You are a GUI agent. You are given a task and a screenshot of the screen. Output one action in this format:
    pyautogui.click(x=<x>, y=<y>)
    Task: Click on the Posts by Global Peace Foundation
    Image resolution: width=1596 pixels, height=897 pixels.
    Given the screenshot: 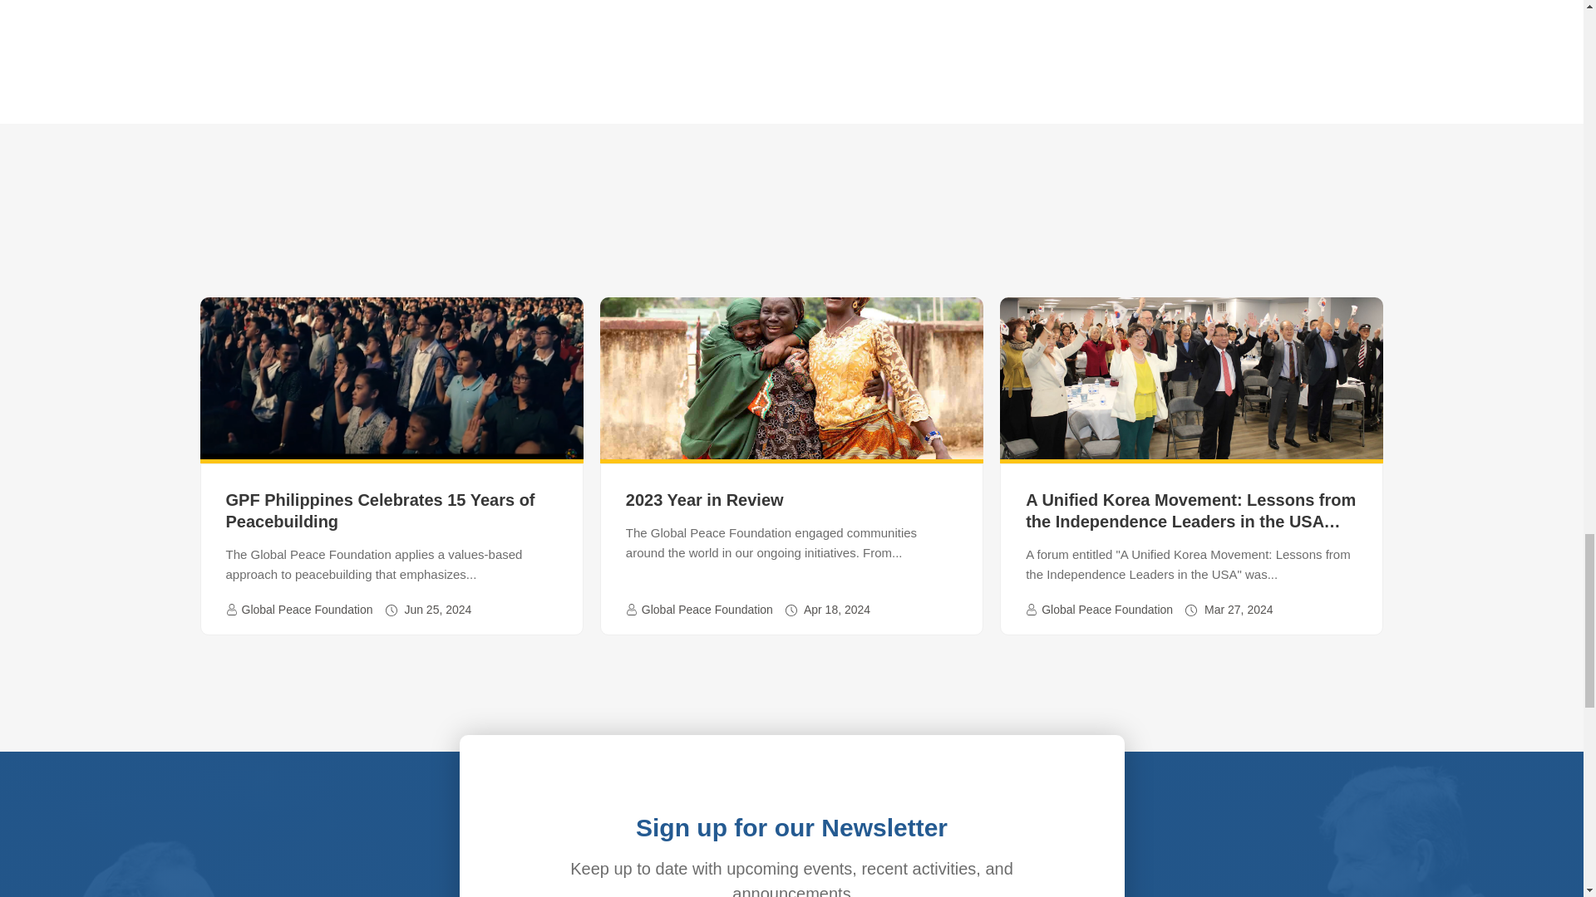 What is the action you would take?
    pyautogui.click(x=707, y=610)
    